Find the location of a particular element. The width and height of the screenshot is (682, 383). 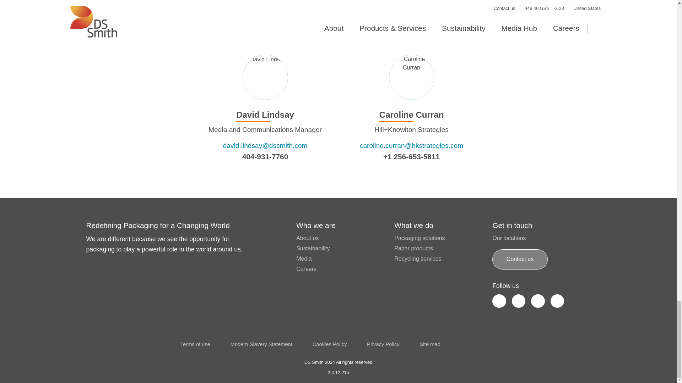

About us is located at coordinates (307, 238).